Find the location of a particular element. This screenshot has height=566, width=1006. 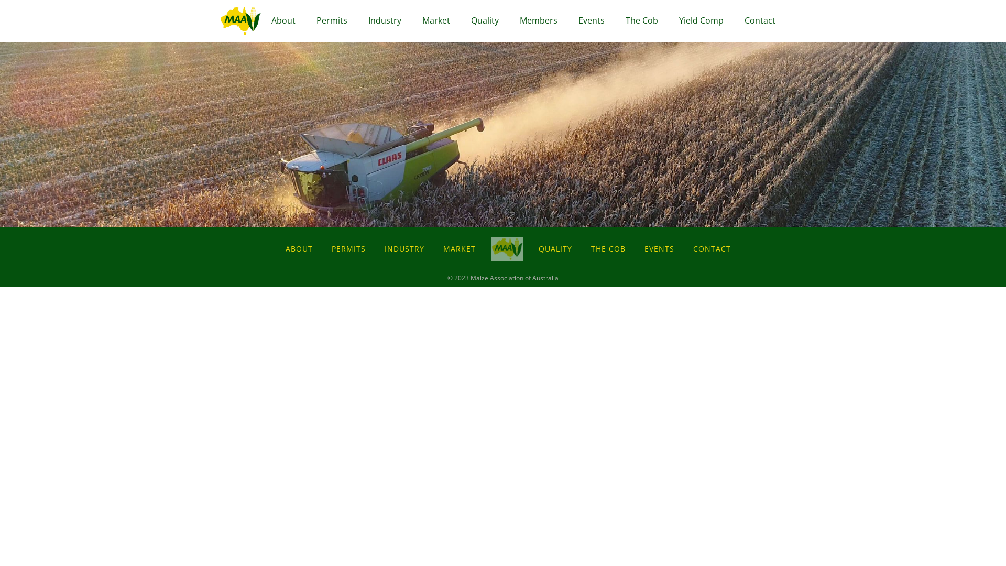

INDUSTRY is located at coordinates (404, 248).